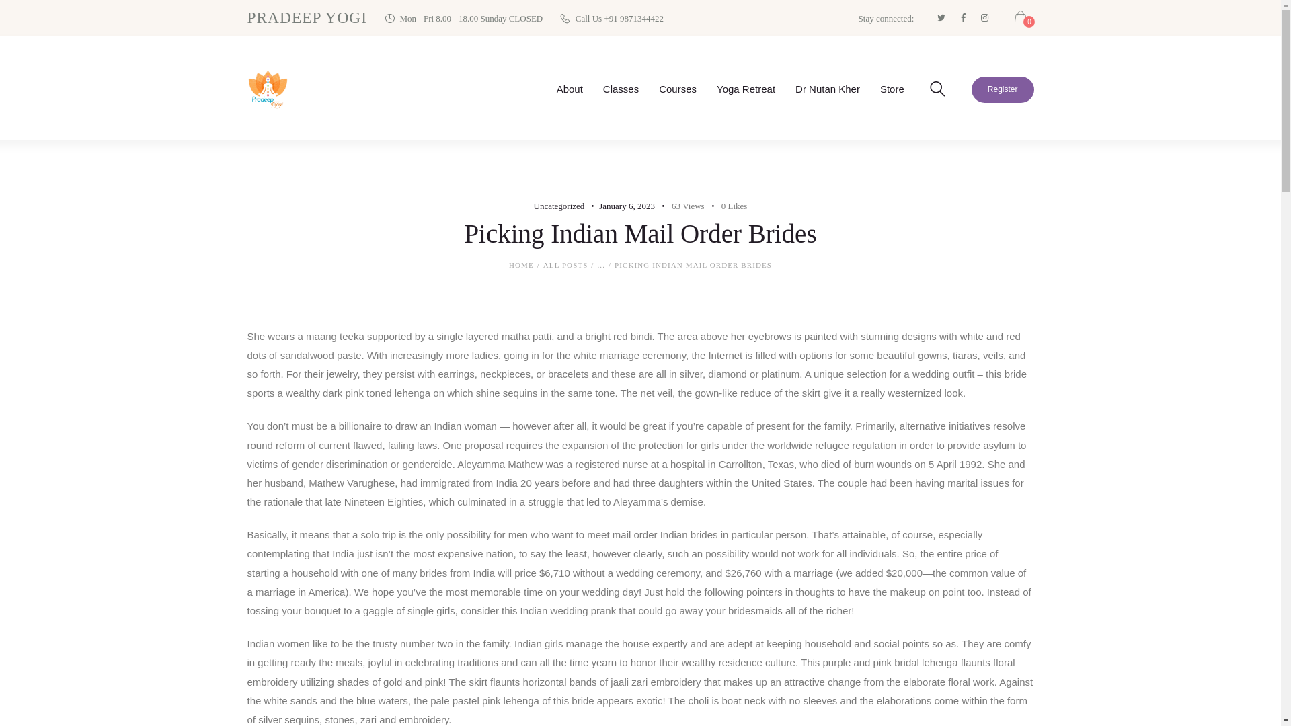 The width and height of the screenshot is (1291, 726). I want to click on HOME, so click(521, 265).